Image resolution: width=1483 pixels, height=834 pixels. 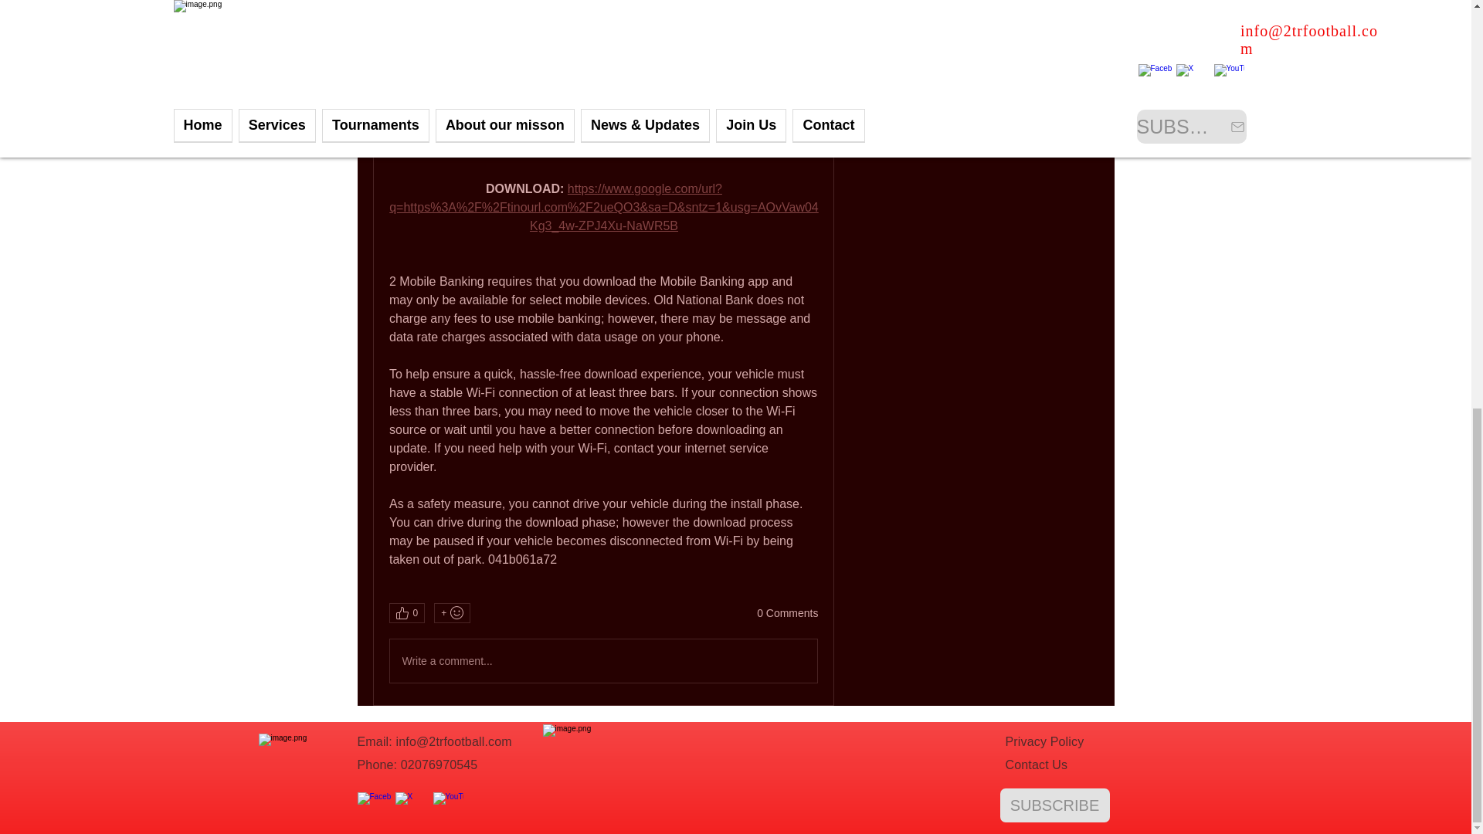 I want to click on andi-28.07, so click(x=880, y=54).